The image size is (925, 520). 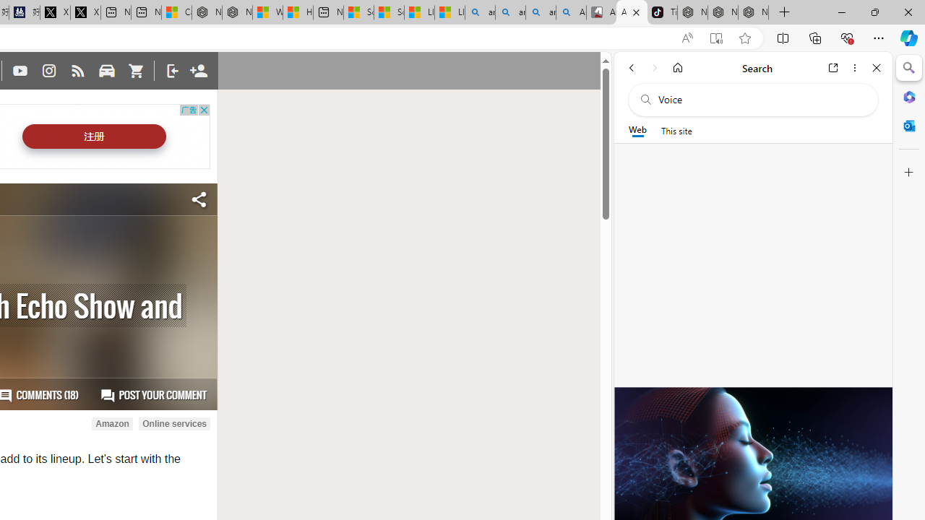 What do you see at coordinates (760, 100) in the screenshot?
I see `Search the web` at bounding box center [760, 100].